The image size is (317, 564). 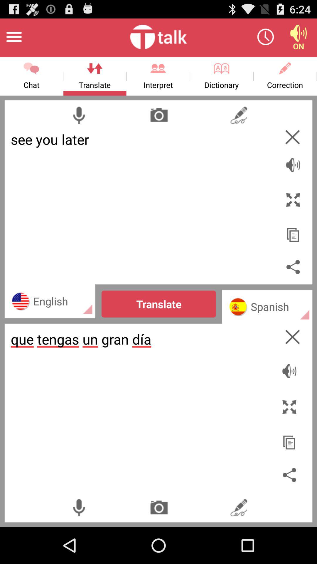 I want to click on activate media audio, so click(x=299, y=37).